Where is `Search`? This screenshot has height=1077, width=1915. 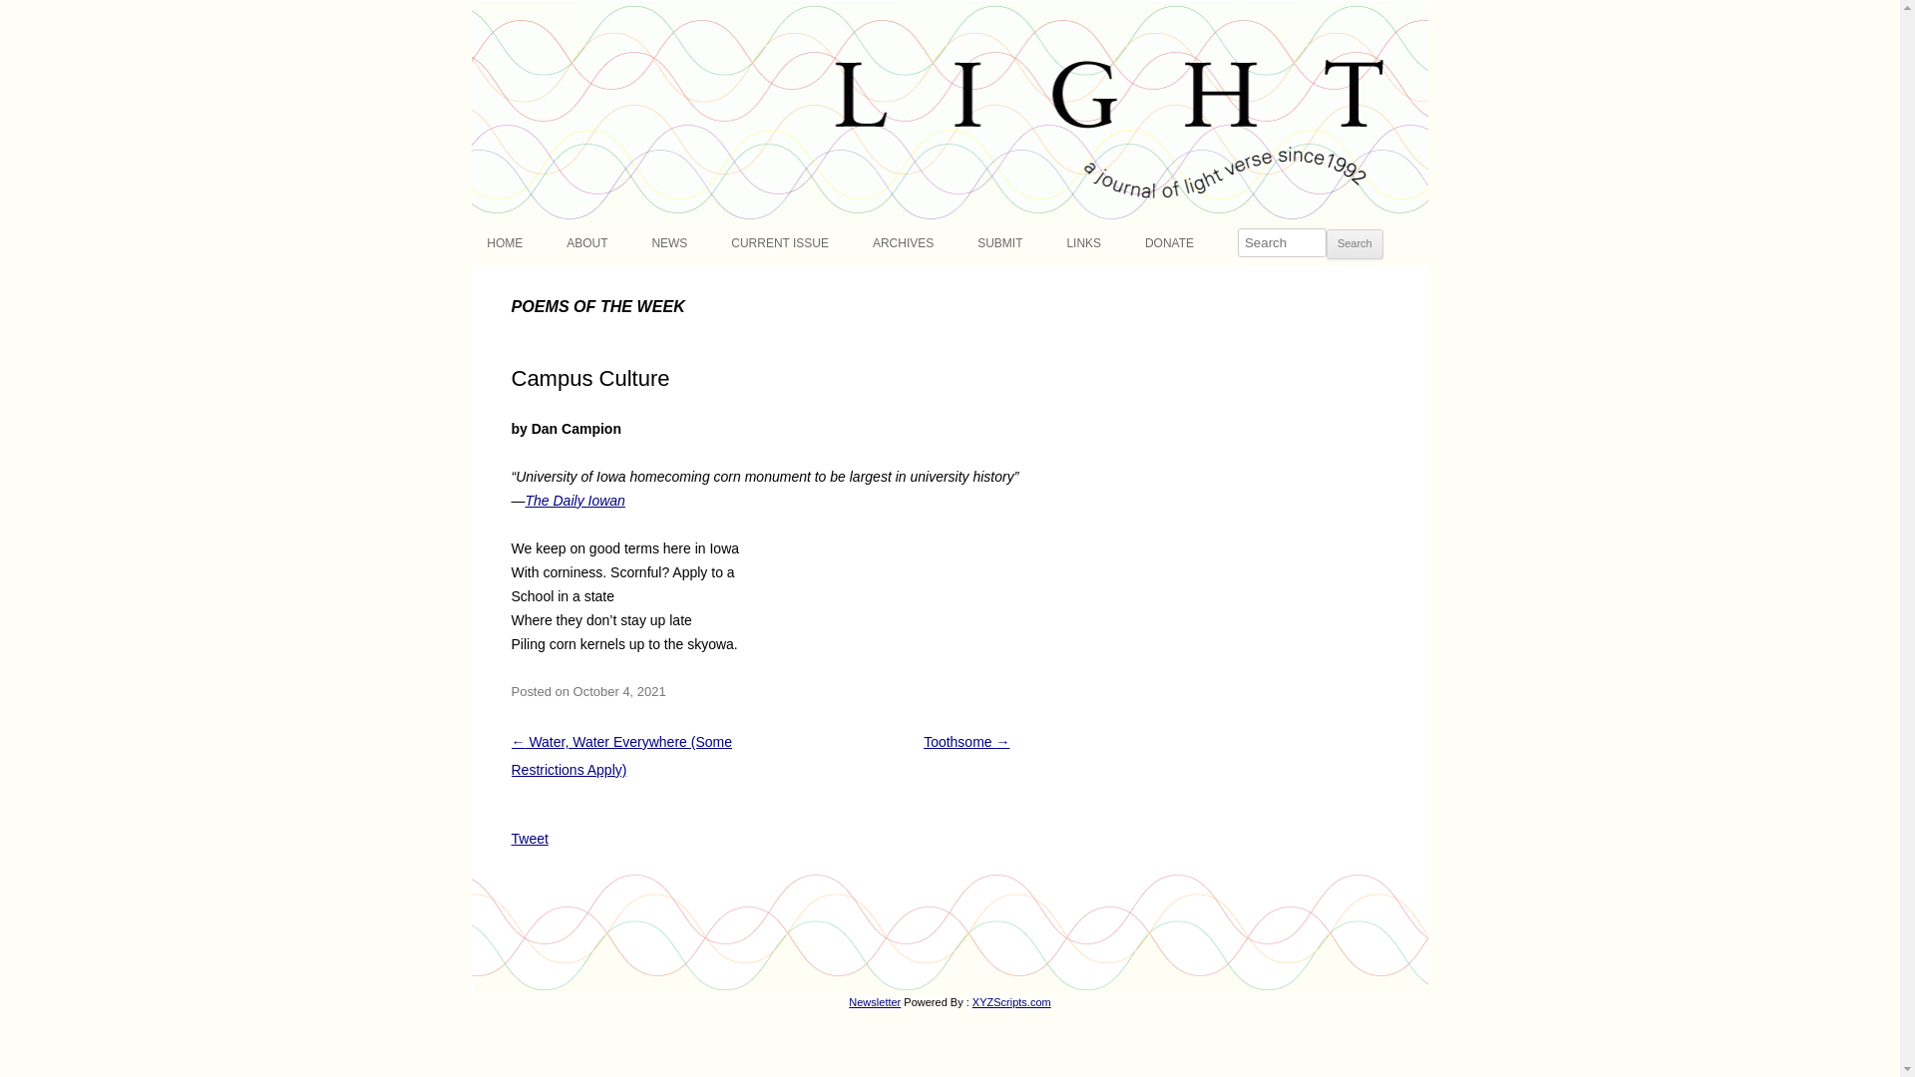 Search is located at coordinates (1354, 244).